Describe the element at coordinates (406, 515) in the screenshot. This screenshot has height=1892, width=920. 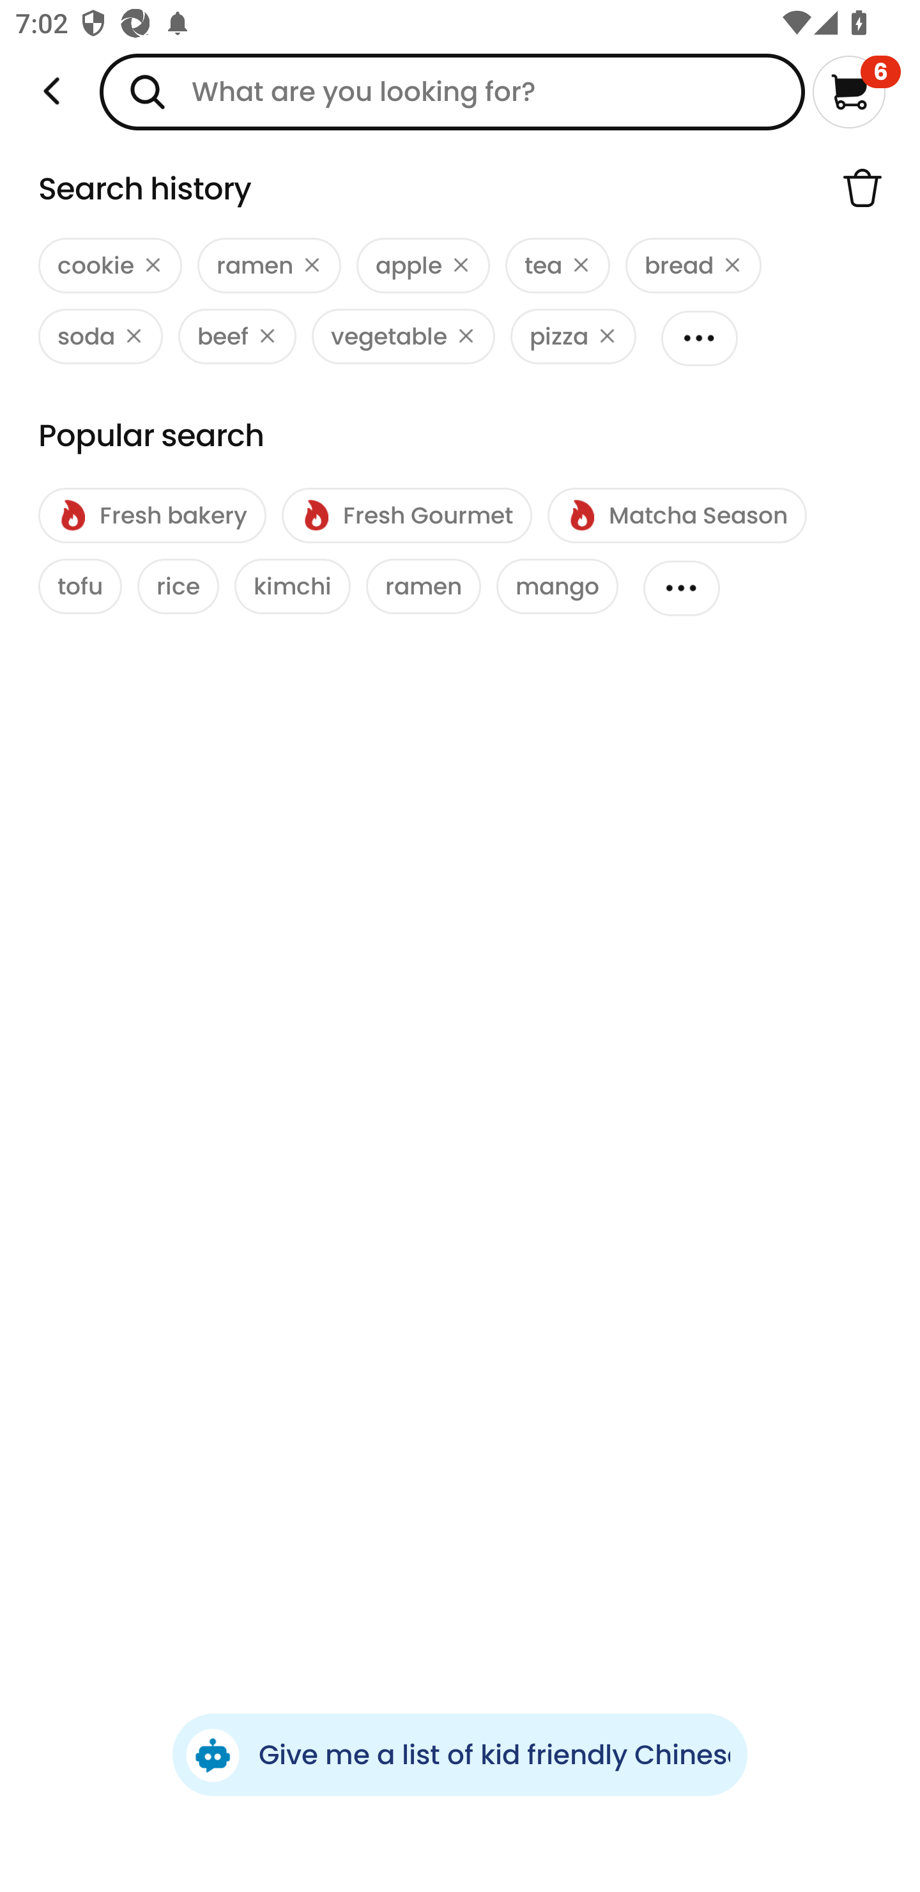
I see `Fresh Gourmet` at that location.